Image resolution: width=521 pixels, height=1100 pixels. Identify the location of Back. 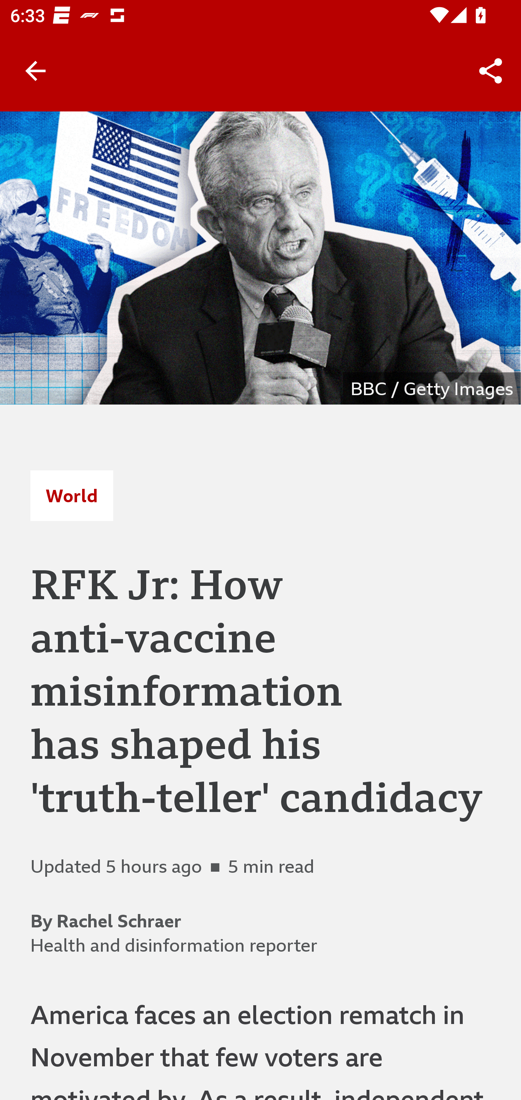
(35, 71).